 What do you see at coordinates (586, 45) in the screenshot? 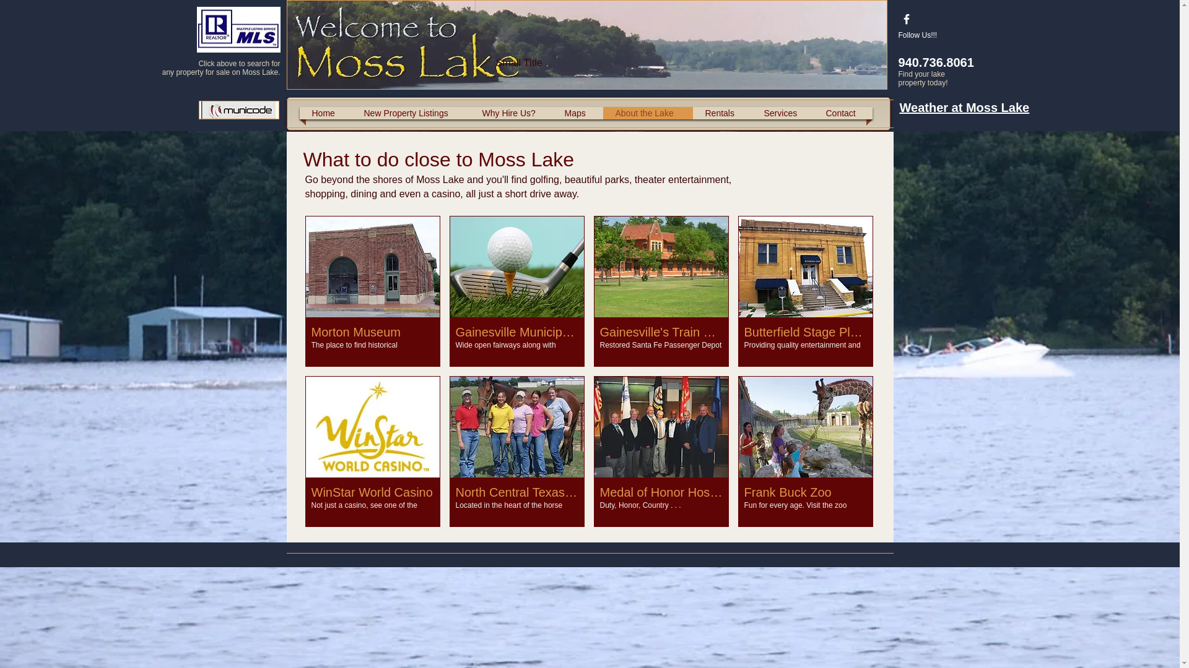
I see `Why Hire Us?` at bounding box center [586, 45].